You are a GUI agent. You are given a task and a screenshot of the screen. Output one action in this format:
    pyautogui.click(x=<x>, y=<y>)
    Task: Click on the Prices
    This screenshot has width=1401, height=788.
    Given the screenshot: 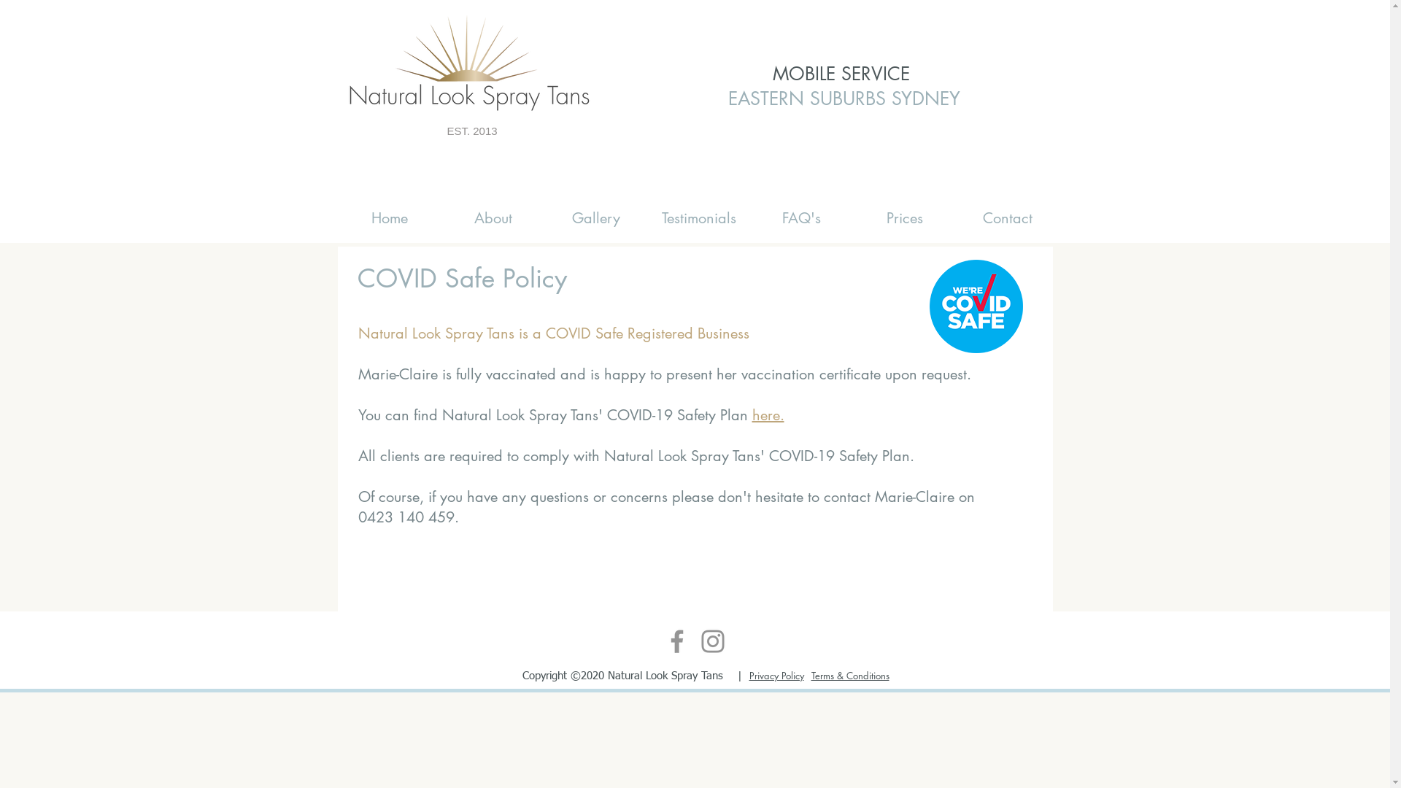 What is the action you would take?
    pyautogui.click(x=903, y=219)
    